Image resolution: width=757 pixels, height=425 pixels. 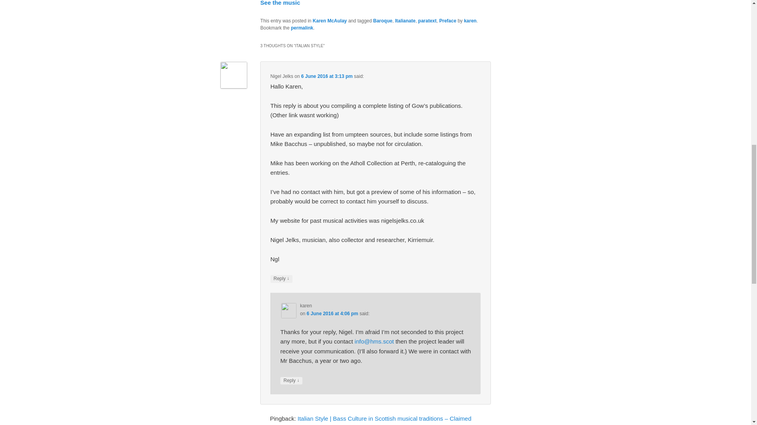 I want to click on Karen McAulay, so click(x=330, y=21).